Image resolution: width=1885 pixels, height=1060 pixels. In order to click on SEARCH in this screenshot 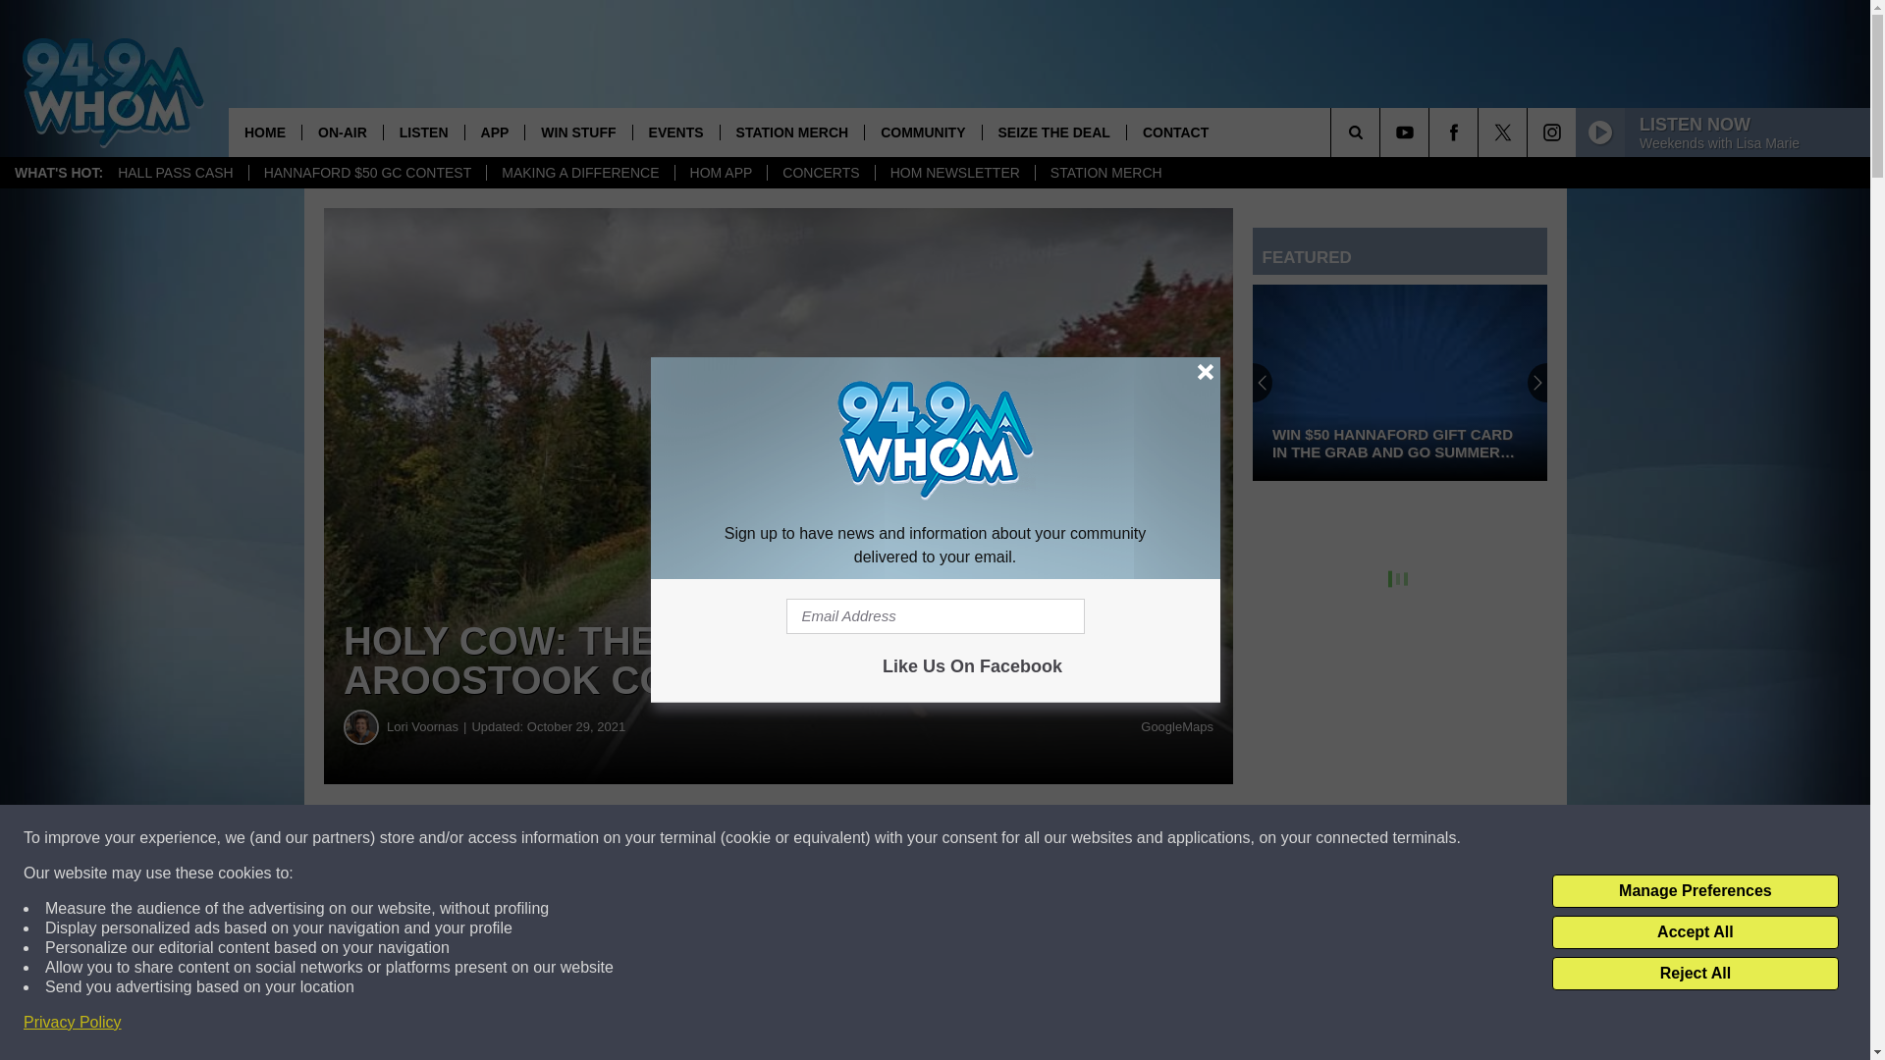, I will do `click(1382, 132)`.